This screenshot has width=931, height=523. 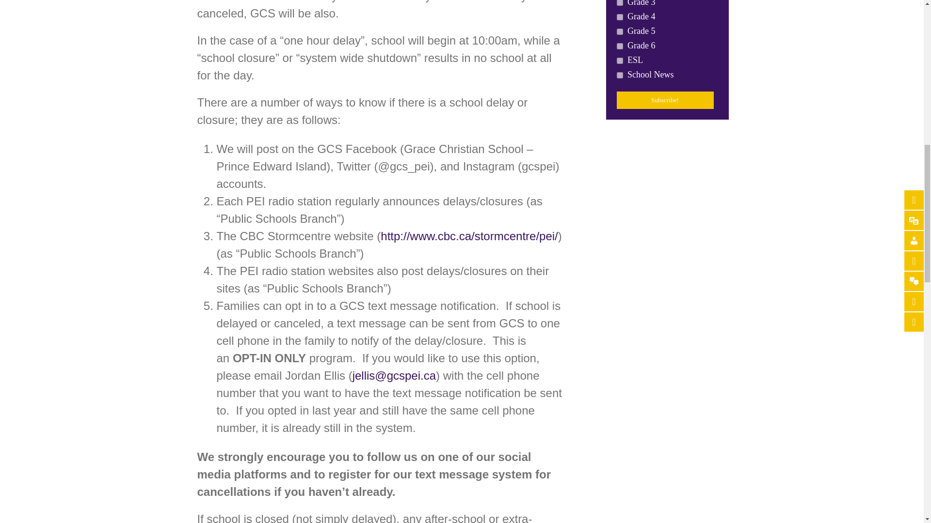 What do you see at coordinates (620, 32) in the screenshot?
I see `11` at bounding box center [620, 32].